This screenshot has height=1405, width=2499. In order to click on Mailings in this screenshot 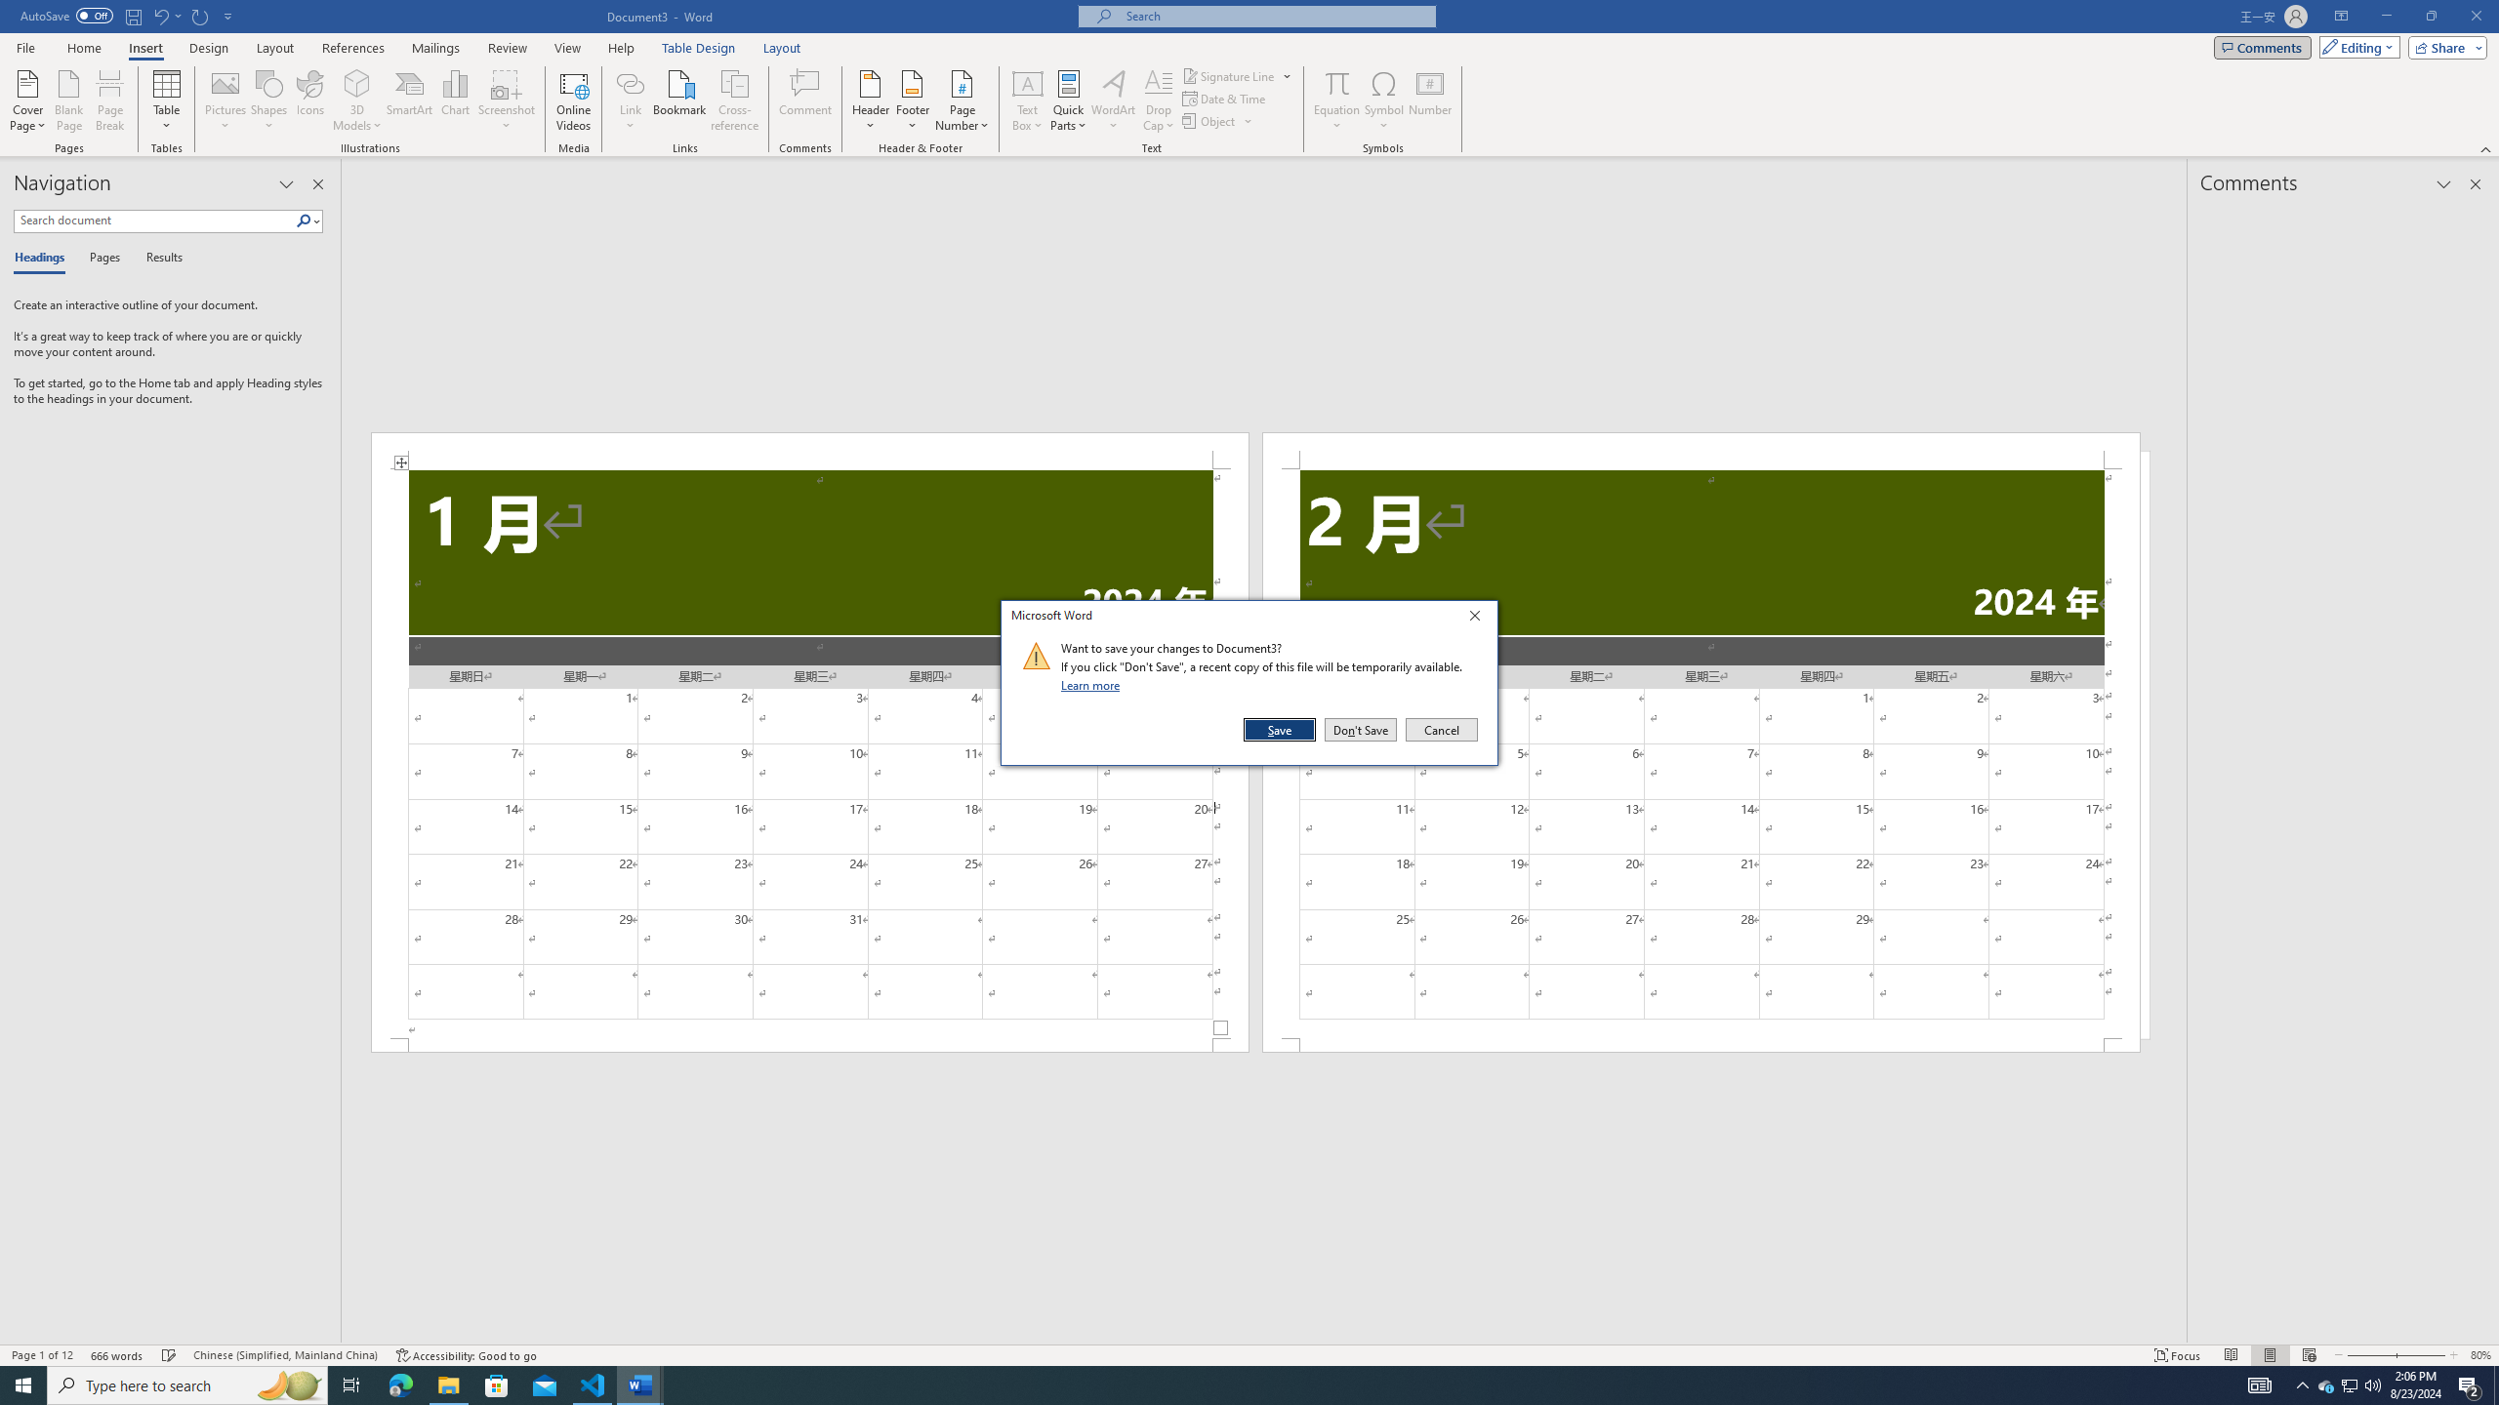, I will do `click(435, 48)`.